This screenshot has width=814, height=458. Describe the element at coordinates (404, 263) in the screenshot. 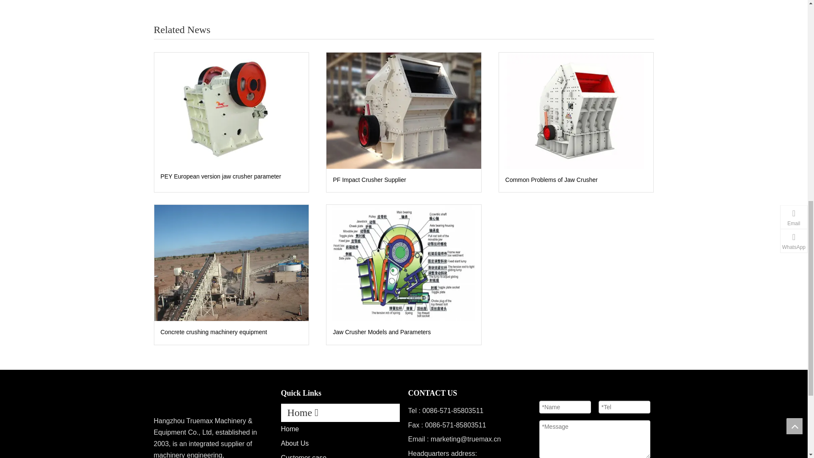

I see `Jaw Crusher Models and Parameters` at that location.